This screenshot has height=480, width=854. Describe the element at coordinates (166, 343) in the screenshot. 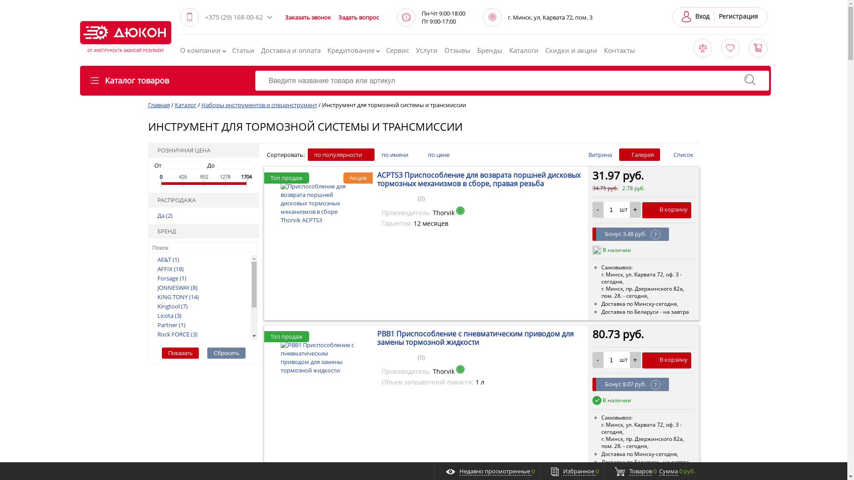

I see `SpecX (1)` at that location.